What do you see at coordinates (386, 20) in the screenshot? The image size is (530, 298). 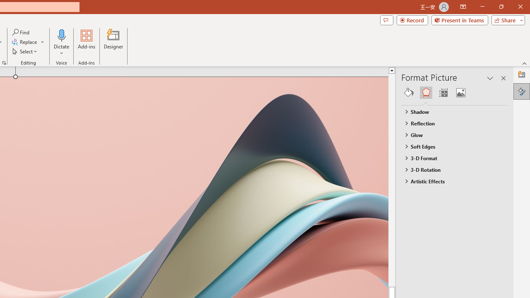 I see `Comments` at bounding box center [386, 20].